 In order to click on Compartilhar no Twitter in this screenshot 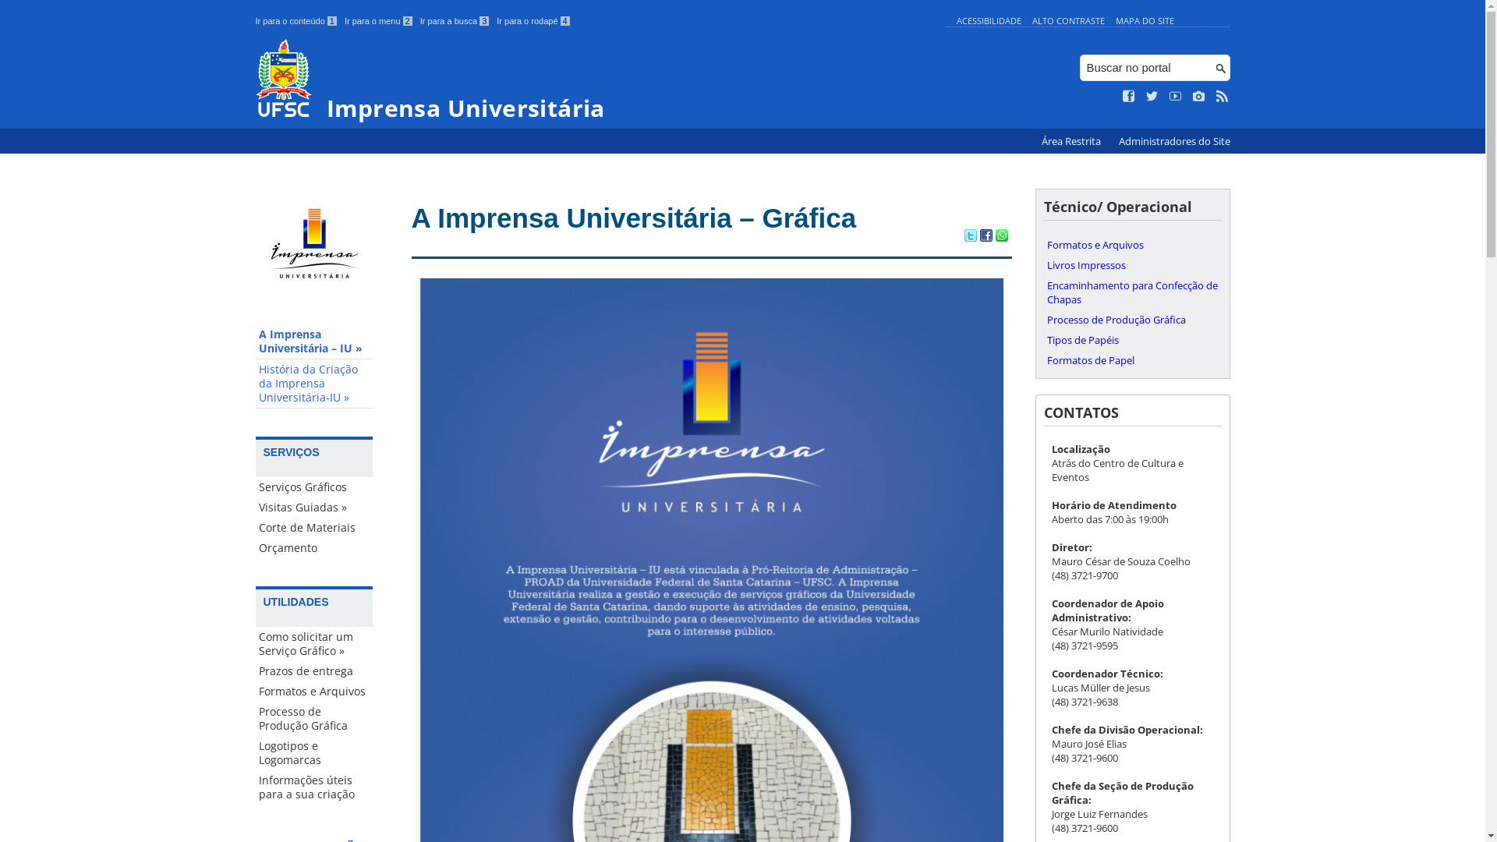, I will do `click(970, 237)`.